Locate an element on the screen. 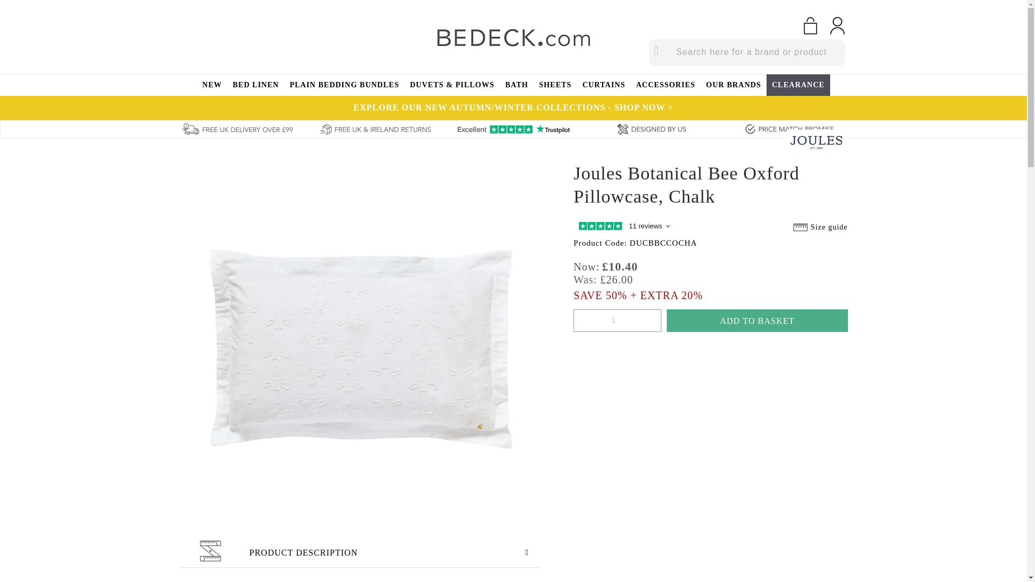  My Cart is located at coordinates (810, 25).